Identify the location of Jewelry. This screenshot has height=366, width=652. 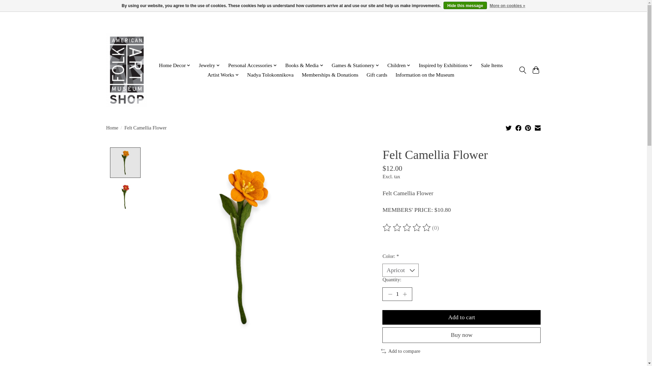
(209, 66).